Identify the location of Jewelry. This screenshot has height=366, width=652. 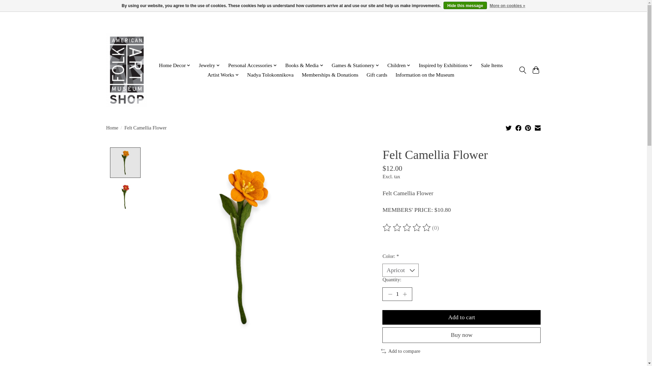
(209, 66).